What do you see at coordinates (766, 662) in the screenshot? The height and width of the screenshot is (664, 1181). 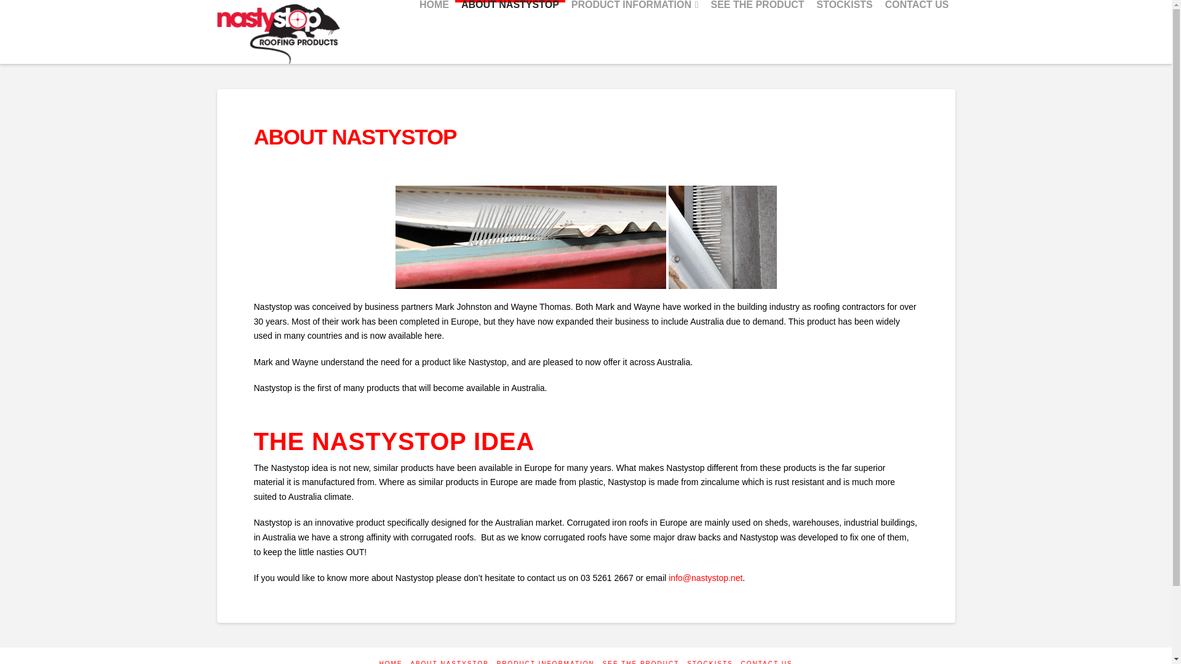 I see `CONTACT US` at bounding box center [766, 662].